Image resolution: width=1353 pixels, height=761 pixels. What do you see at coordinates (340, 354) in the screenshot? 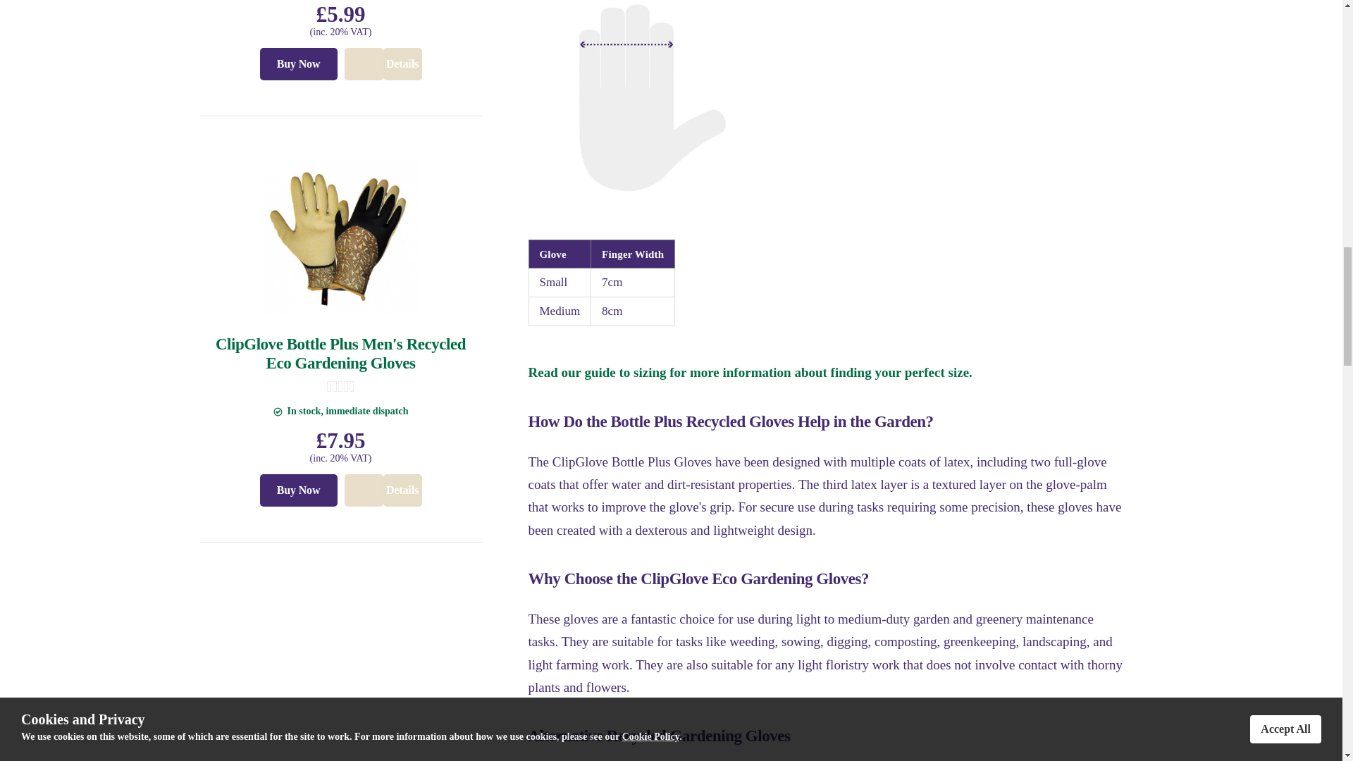
I see `ClipGlove Bottle Plus Men's Recycled Eco Gardening Gloves` at bounding box center [340, 354].